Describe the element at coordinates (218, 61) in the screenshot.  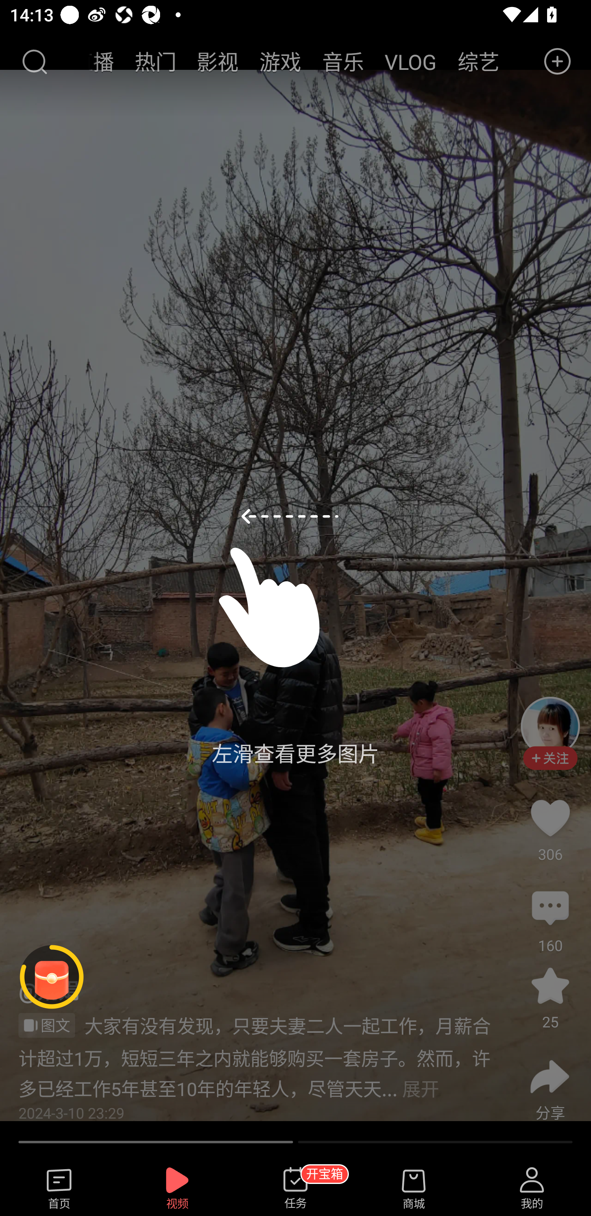
I see `影视` at that location.